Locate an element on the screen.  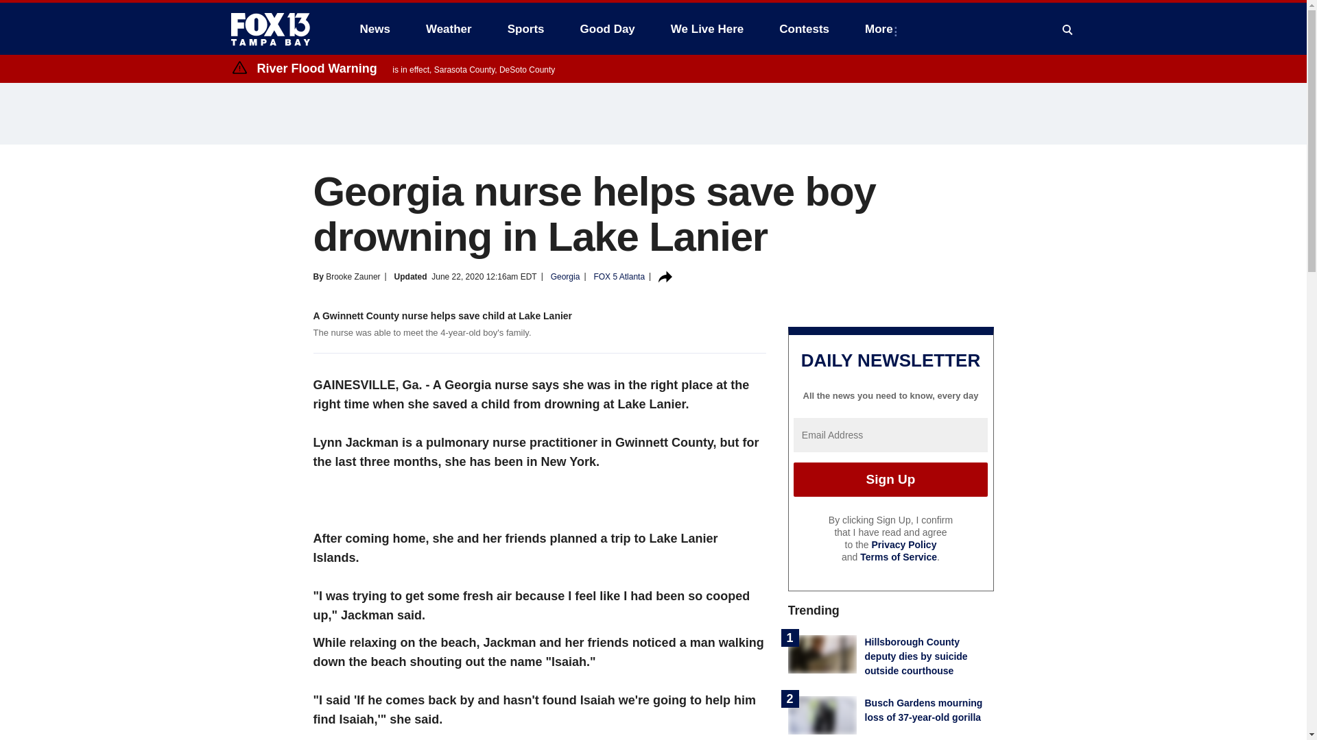
More is located at coordinates (881, 29).